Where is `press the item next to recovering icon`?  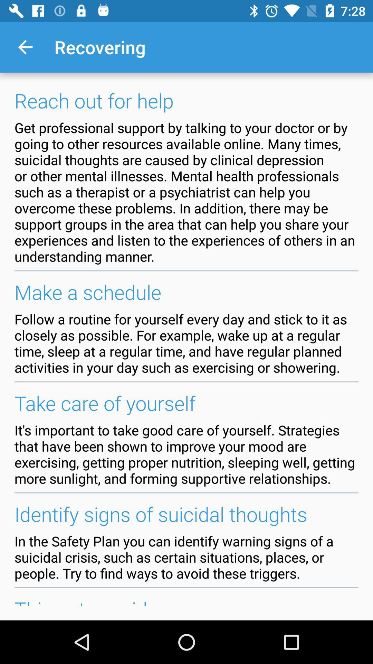
press the item next to recovering icon is located at coordinates (25, 47).